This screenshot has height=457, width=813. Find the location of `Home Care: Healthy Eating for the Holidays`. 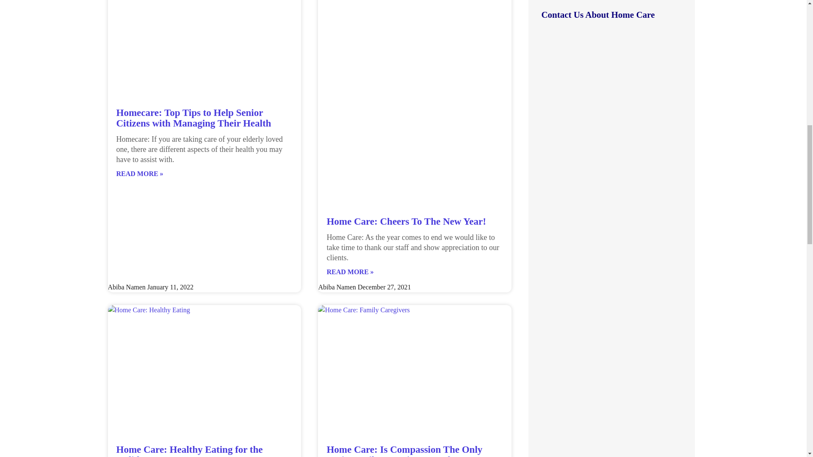

Home Care: Healthy Eating for the Holidays is located at coordinates (189, 450).